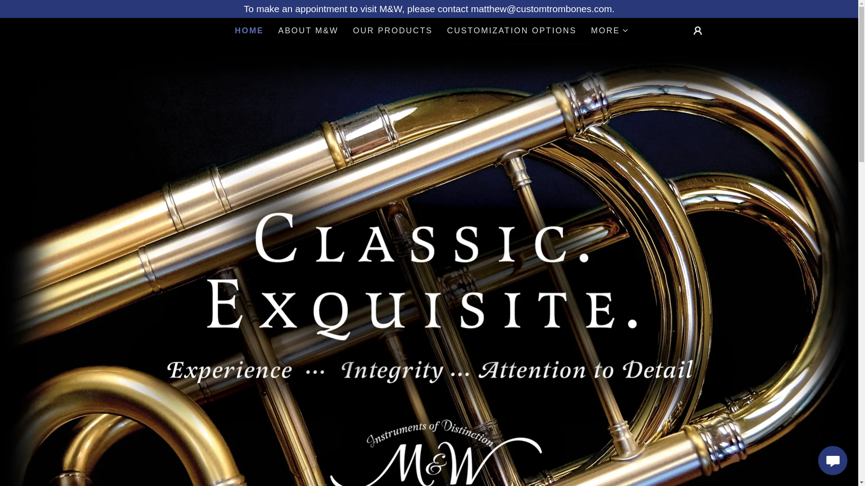  I want to click on HOME, so click(249, 31).